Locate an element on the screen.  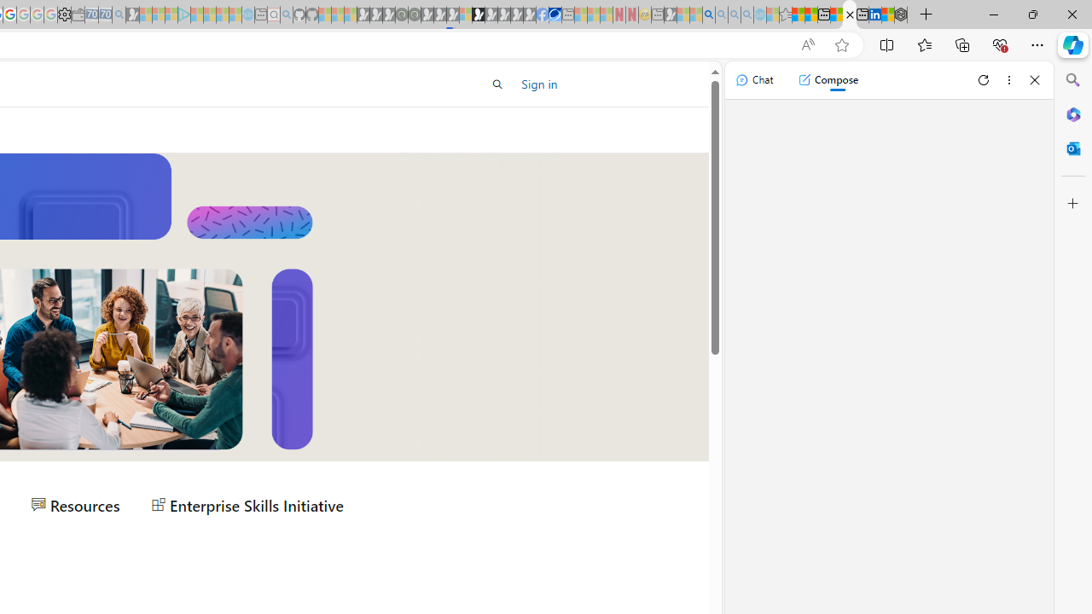
github - Search - Sleeping is located at coordinates (287, 15).